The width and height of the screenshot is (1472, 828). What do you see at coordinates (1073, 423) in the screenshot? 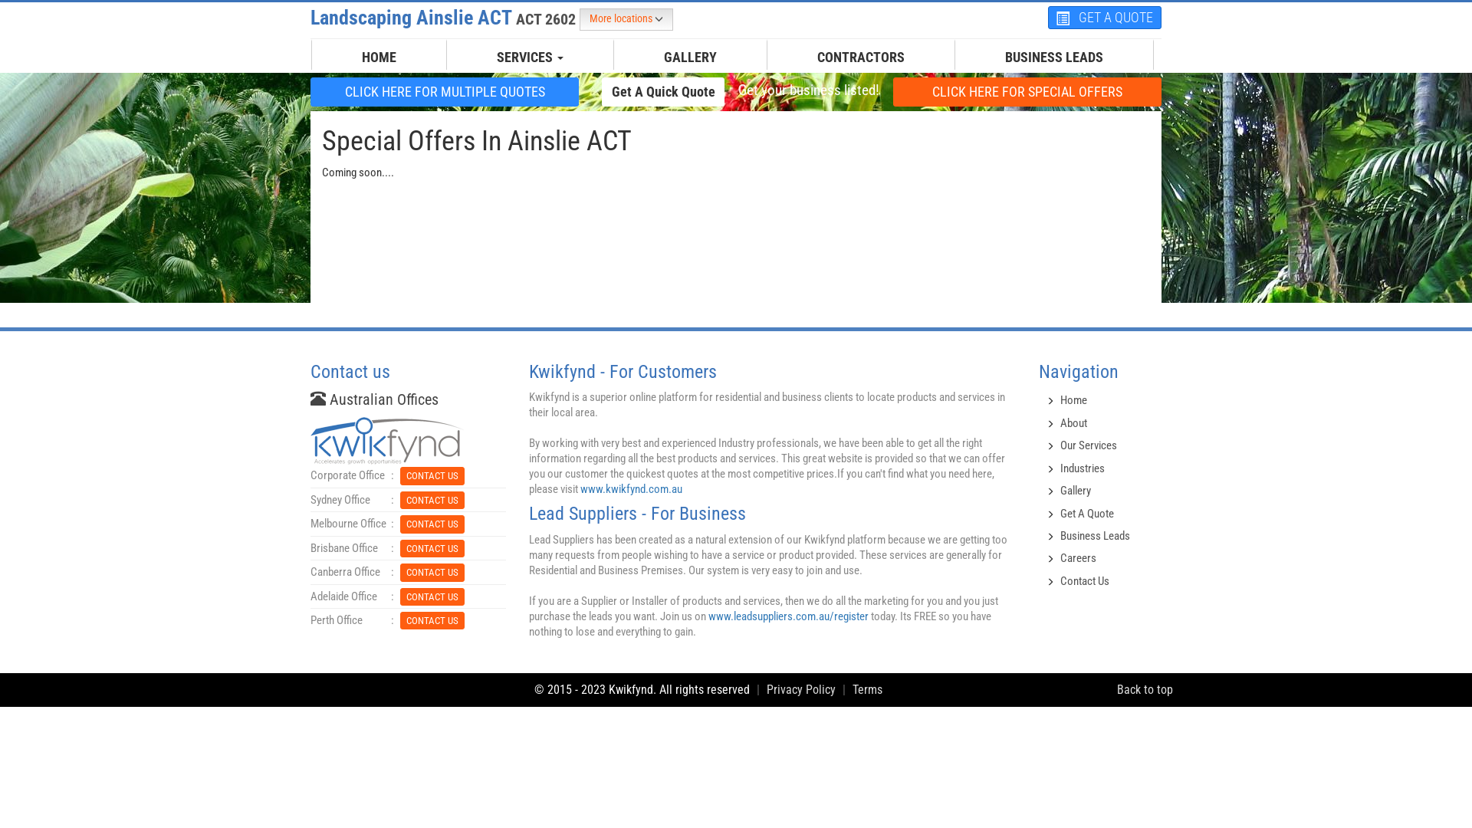
I see `About` at bounding box center [1073, 423].